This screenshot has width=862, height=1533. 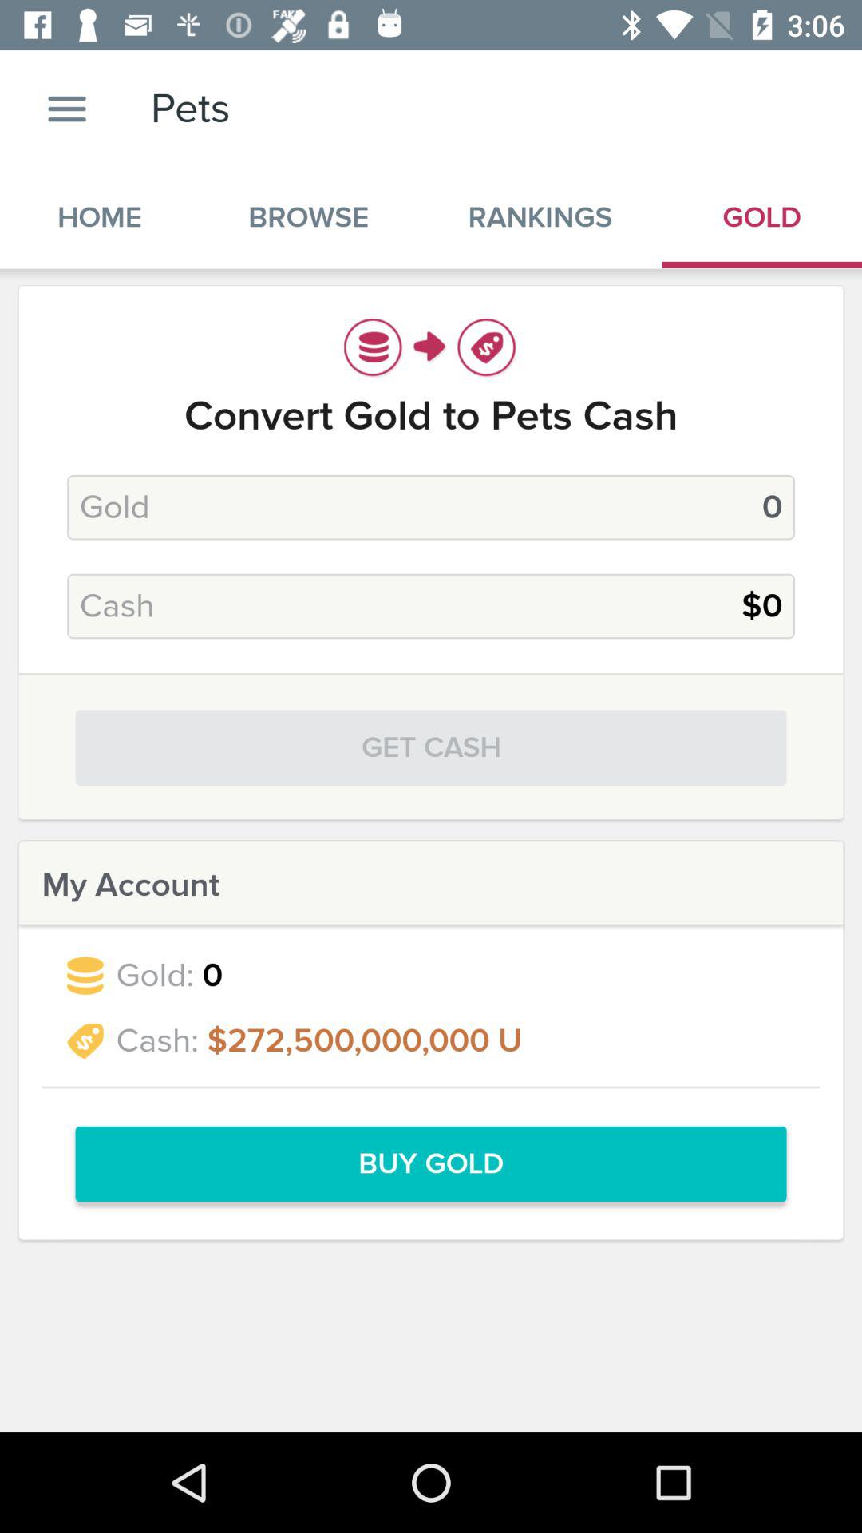 I want to click on select the get cash icon, so click(x=431, y=747).